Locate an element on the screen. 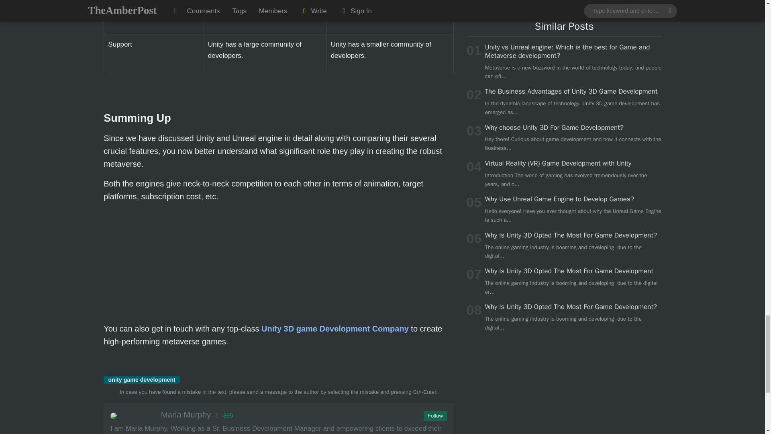 The width and height of the screenshot is (771, 434). Maria Murphy 395 is located at coordinates (278, 415).